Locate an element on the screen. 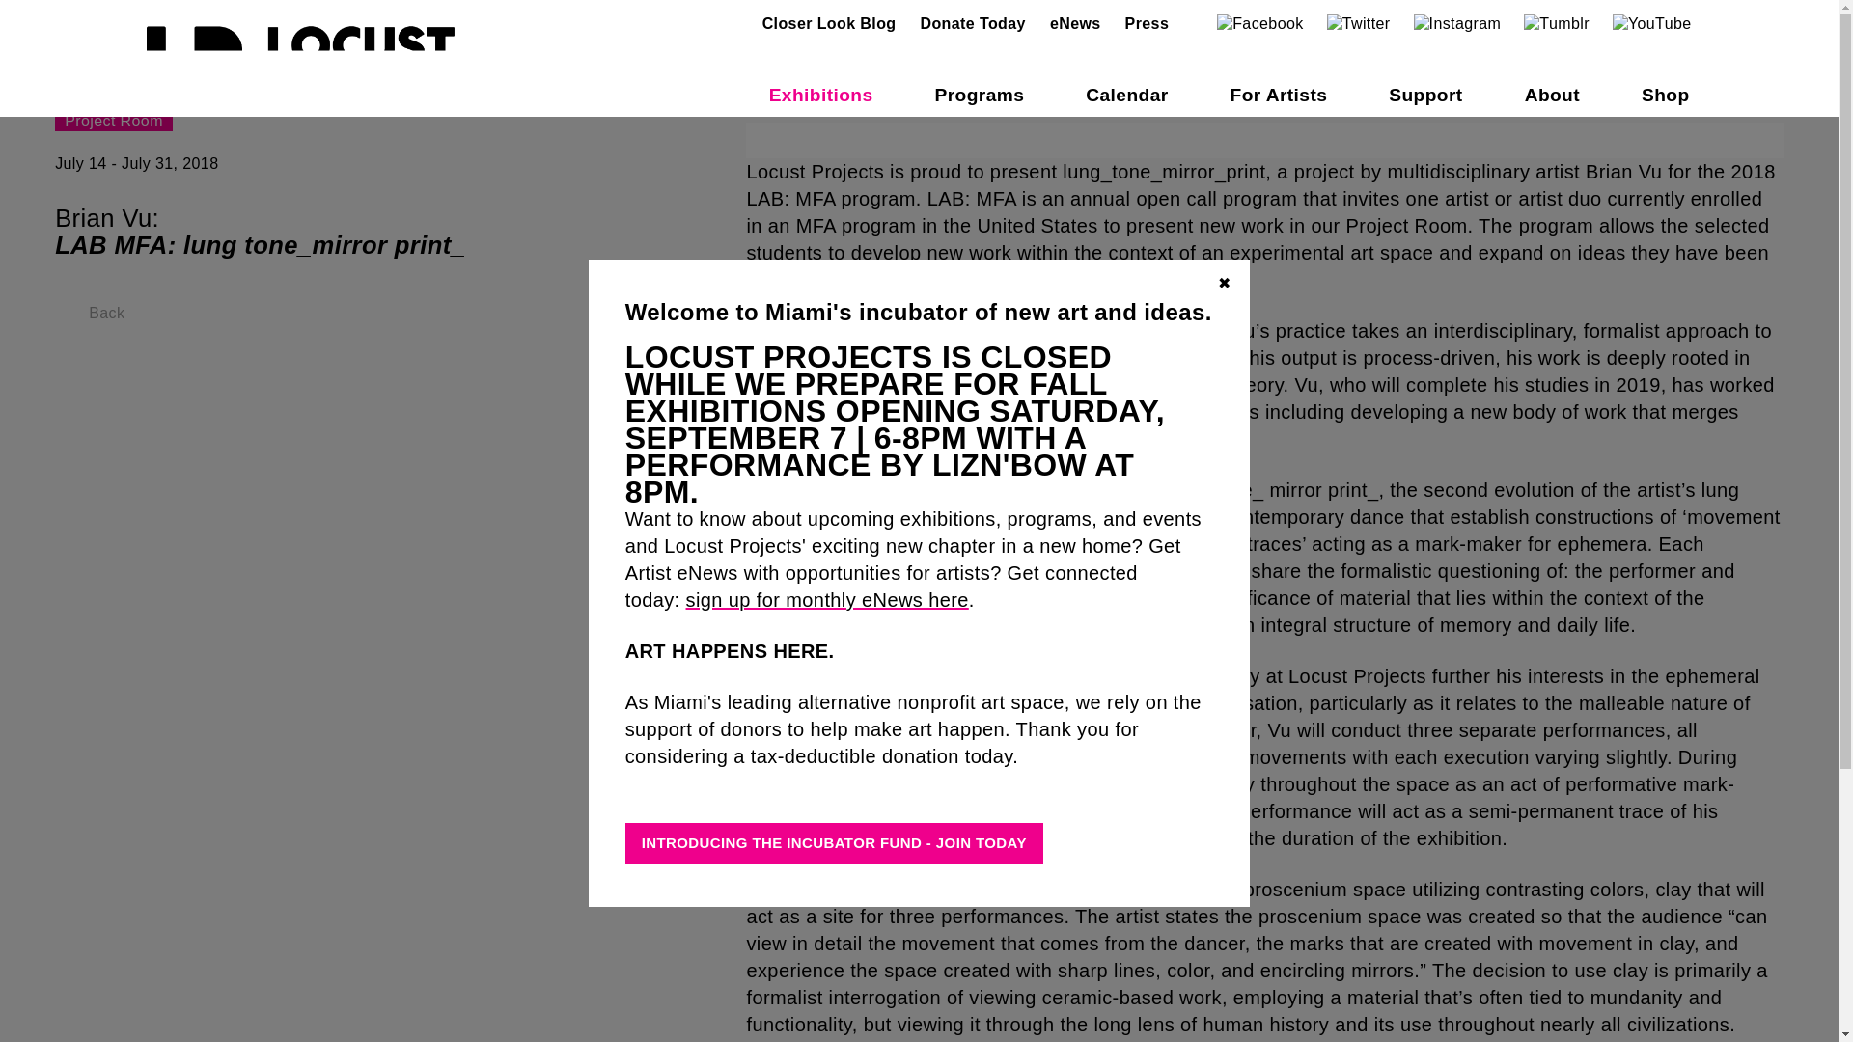 This screenshot has height=1042, width=1853. About is located at coordinates (1552, 95).